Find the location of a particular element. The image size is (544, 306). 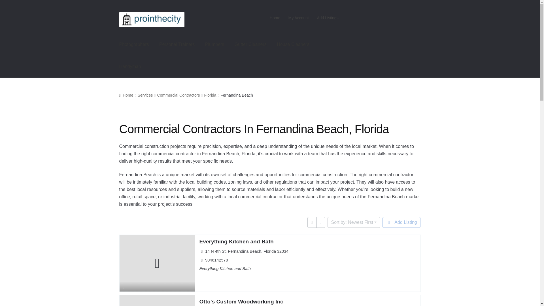

Gutter Cleaners is located at coordinates (250, 44).